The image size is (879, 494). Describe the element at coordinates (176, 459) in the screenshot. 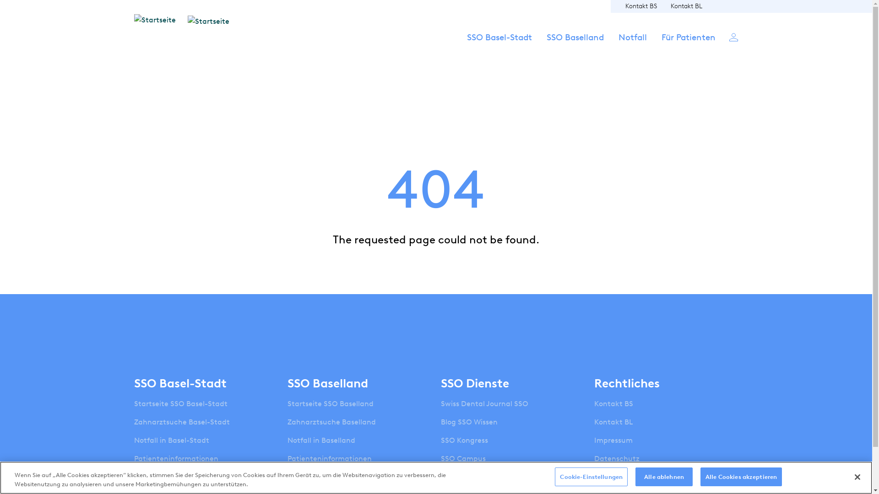

I see `Patienteninformationen` at that location.